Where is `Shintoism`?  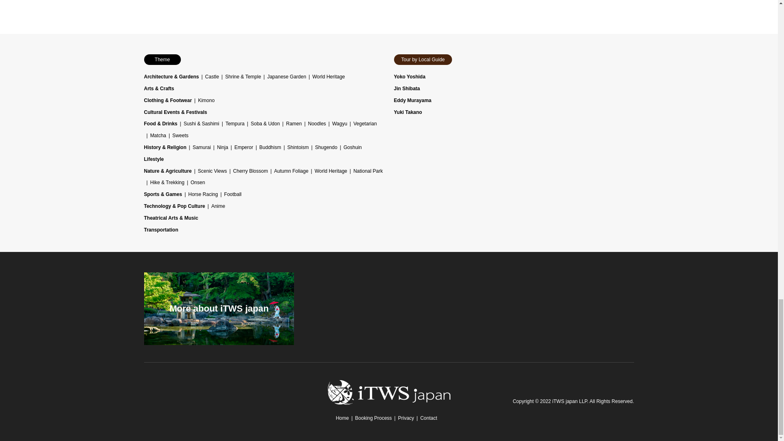
Shintoism is located at coordinates (298, 147).